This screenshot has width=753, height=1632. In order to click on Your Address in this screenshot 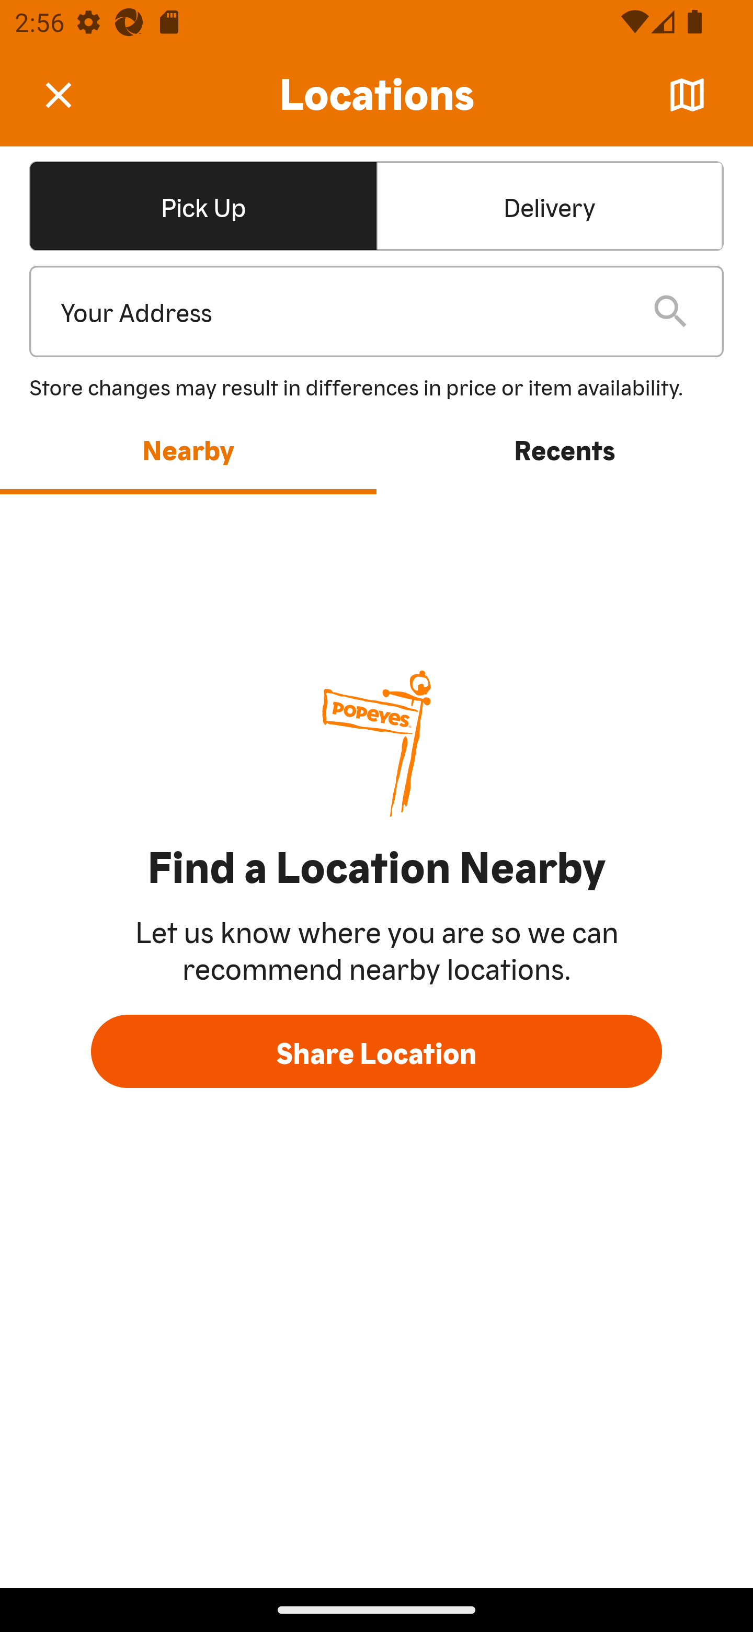, I will do `click(340, 312)`.